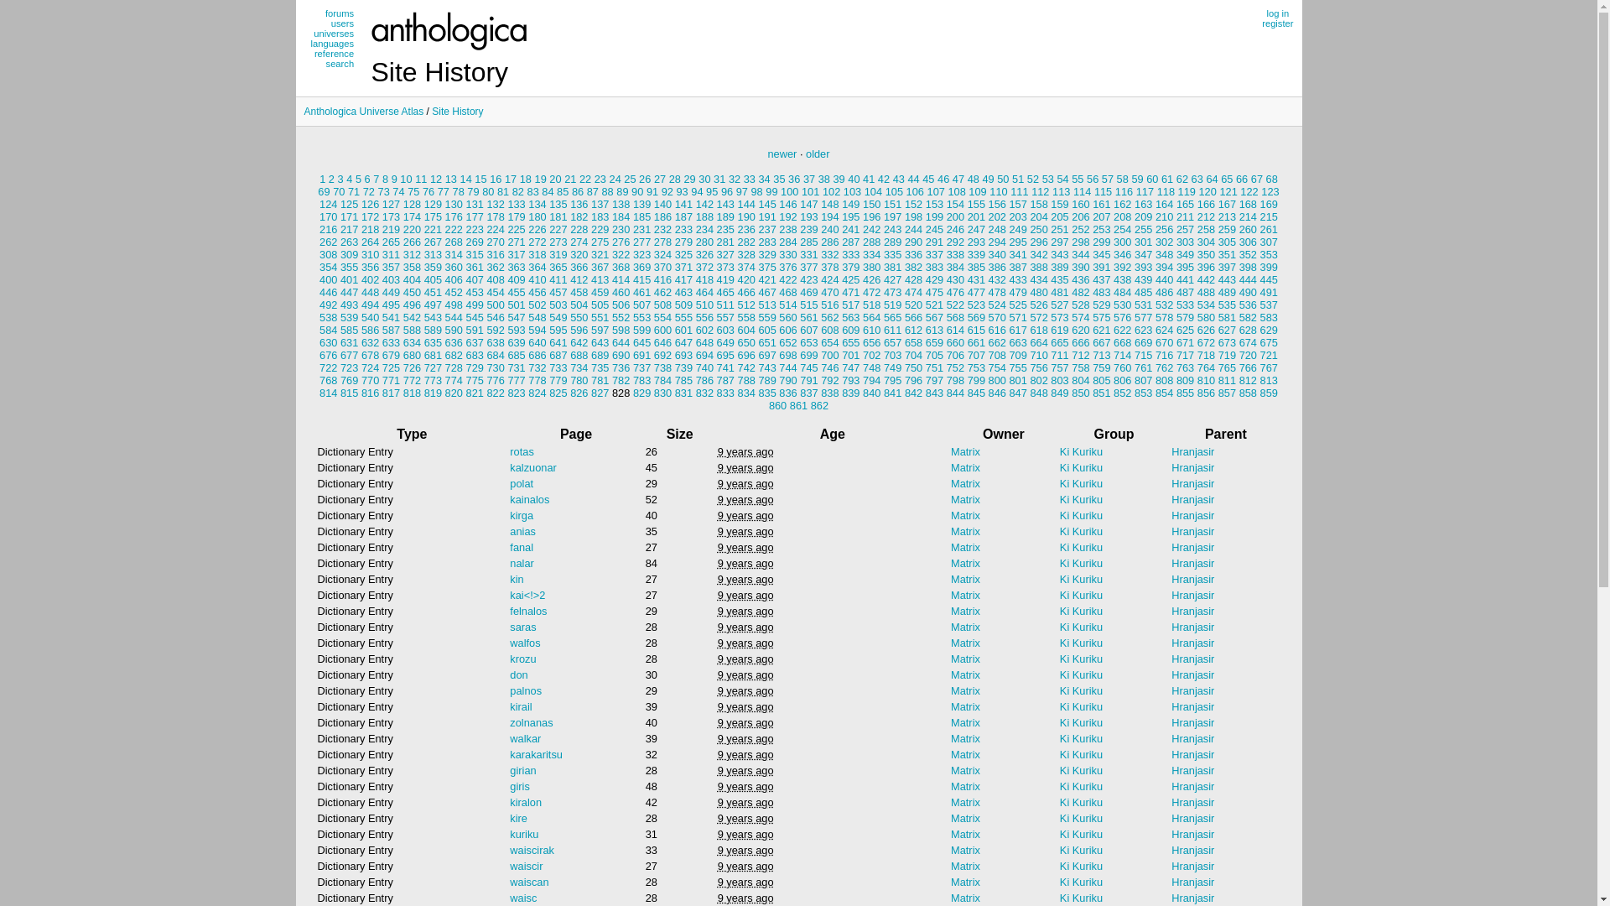  I want to click on 535, so click(1228, 305).